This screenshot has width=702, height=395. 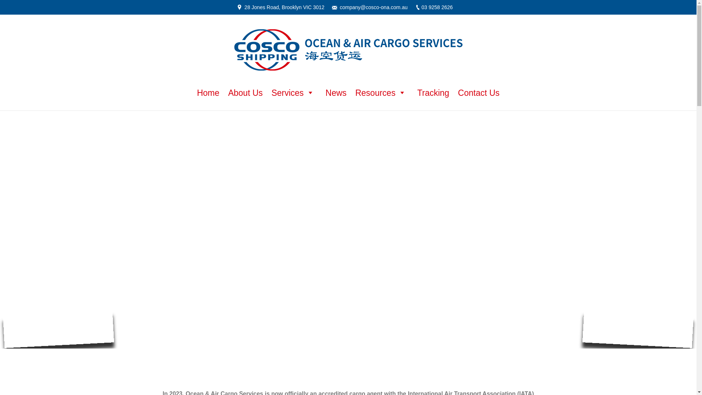 What do you see at coordinates (382, 93) in the screenshot?
I see `Resources` at bounding box center [382, 93].